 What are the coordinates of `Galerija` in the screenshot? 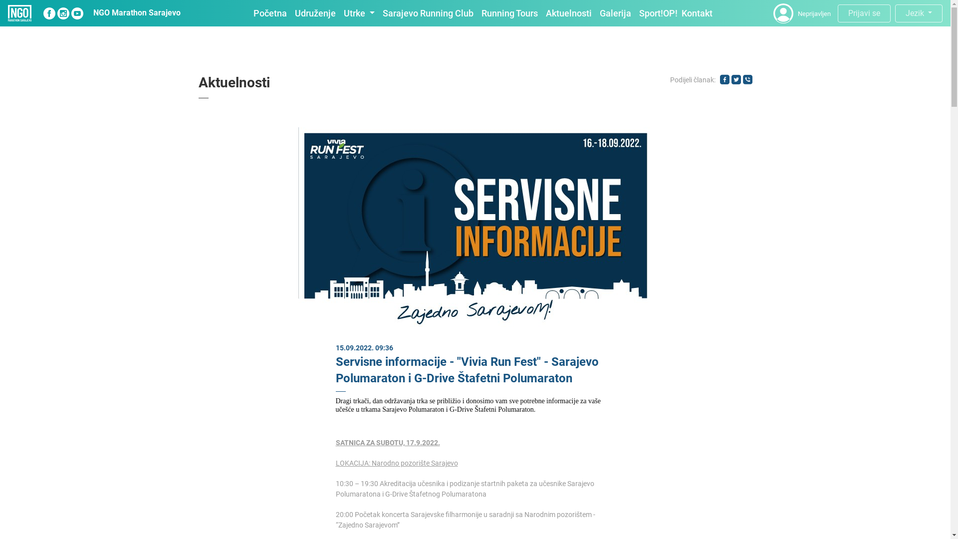 It's located at (616, 13).